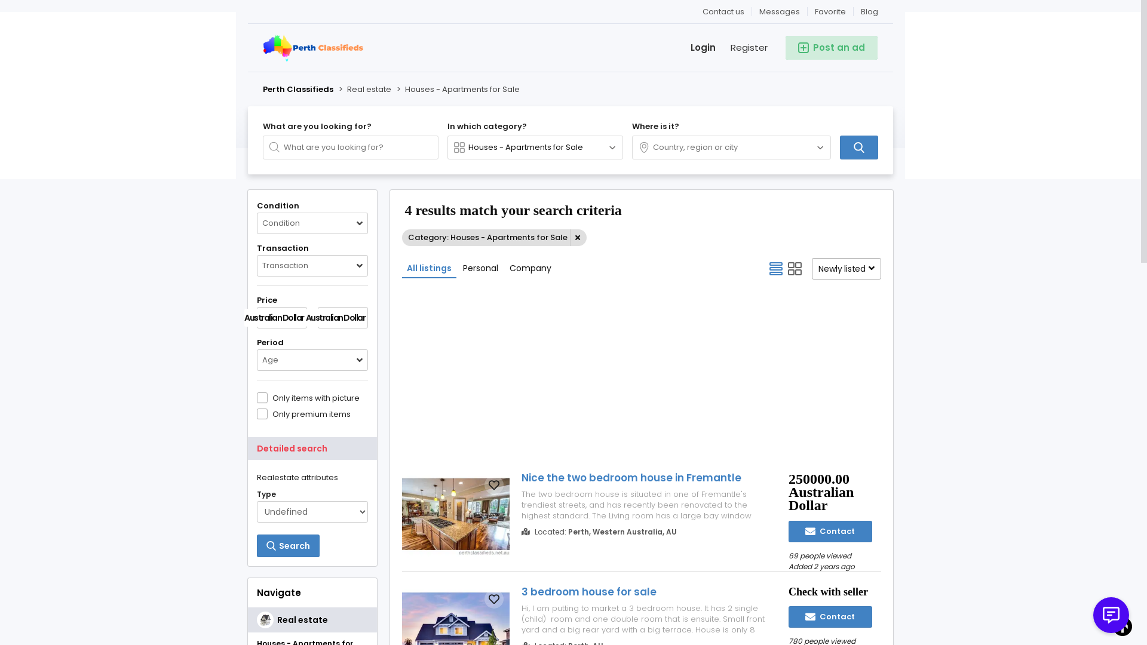 The image size is (1147, 645). What do you see at coordinates (642, 374) in the screenshot?
I see `Advertisement` at bounding box center [642, 374].